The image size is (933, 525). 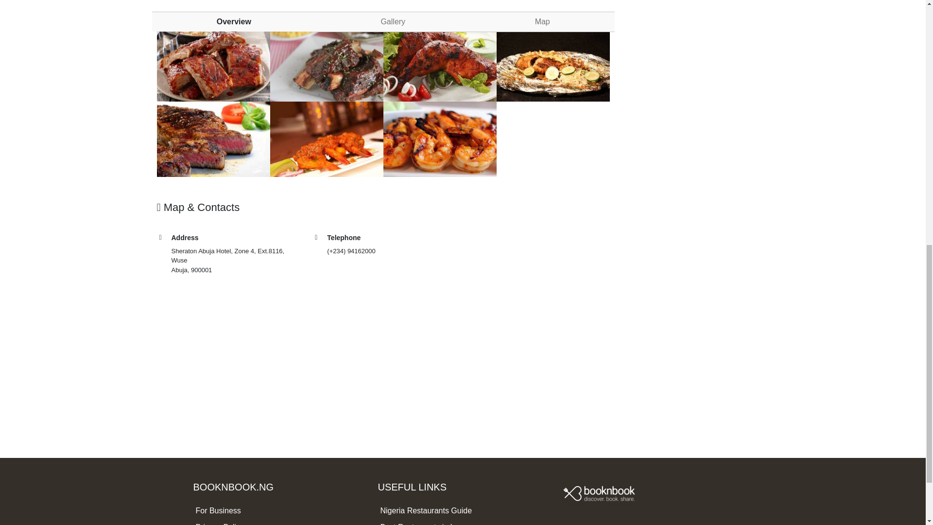 What do you see at coordinates (219, 524) in the screenshot?
I see `Privacy Policy` at bounding box center [219, 524].